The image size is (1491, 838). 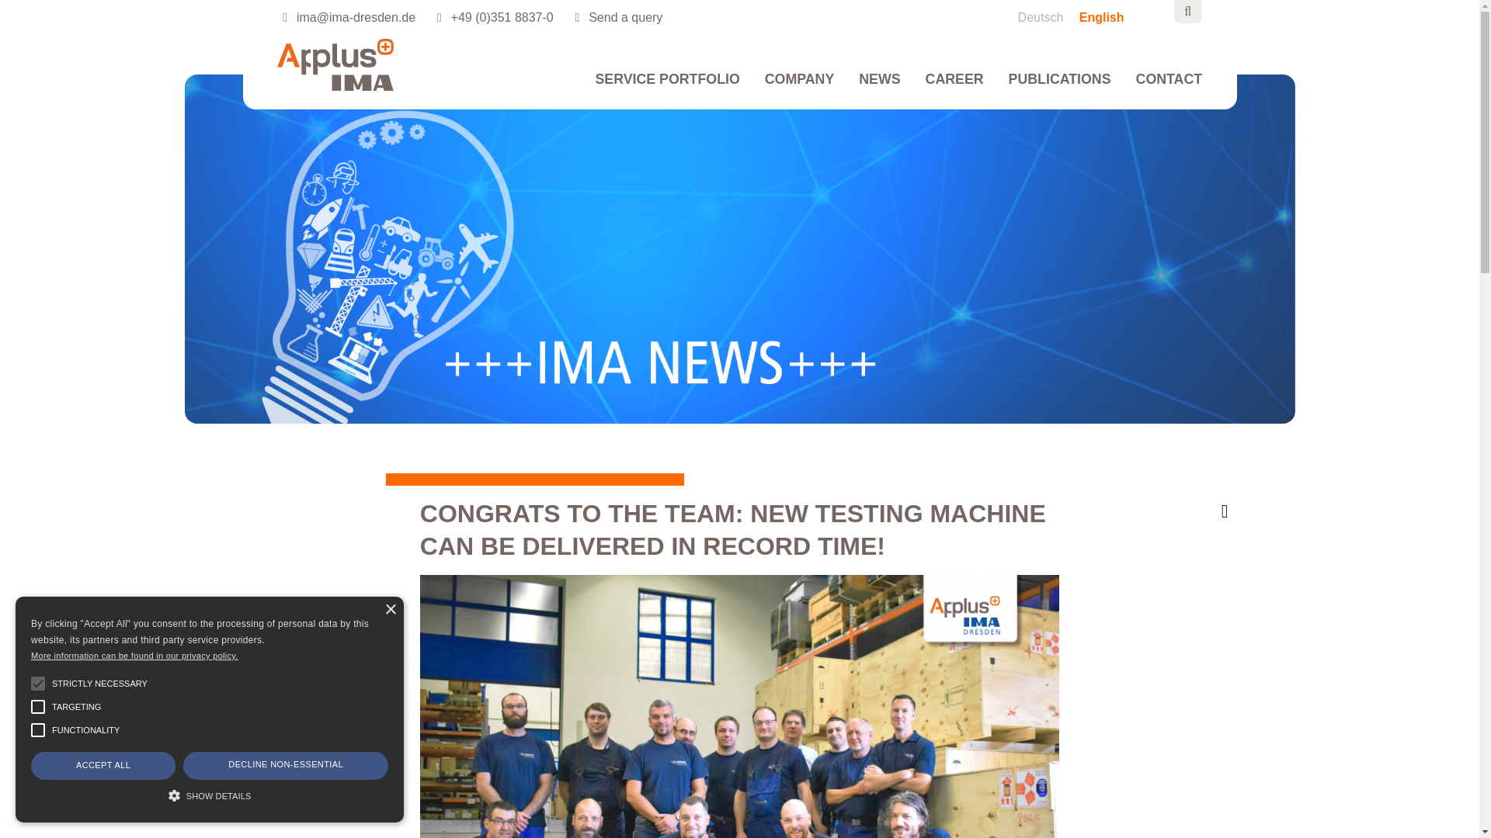 I want to click on Send a query, so click(x=622, y=17).